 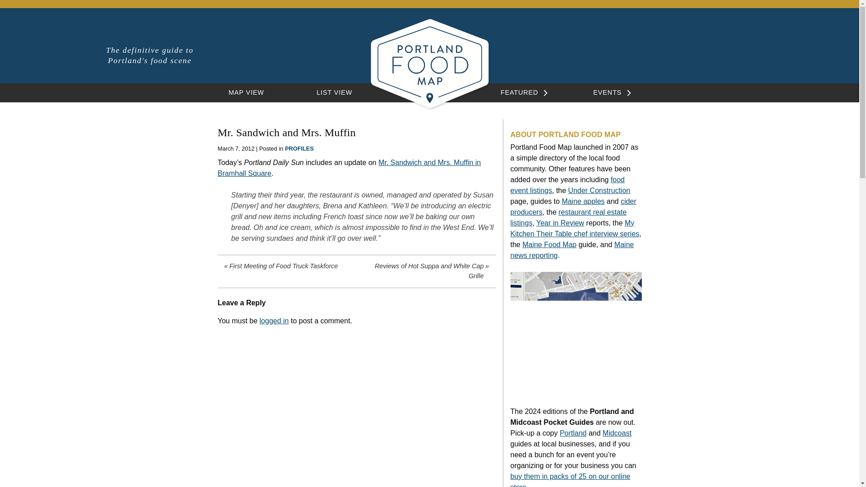 I want to click on expand child menu, so click(x=543, y=93).